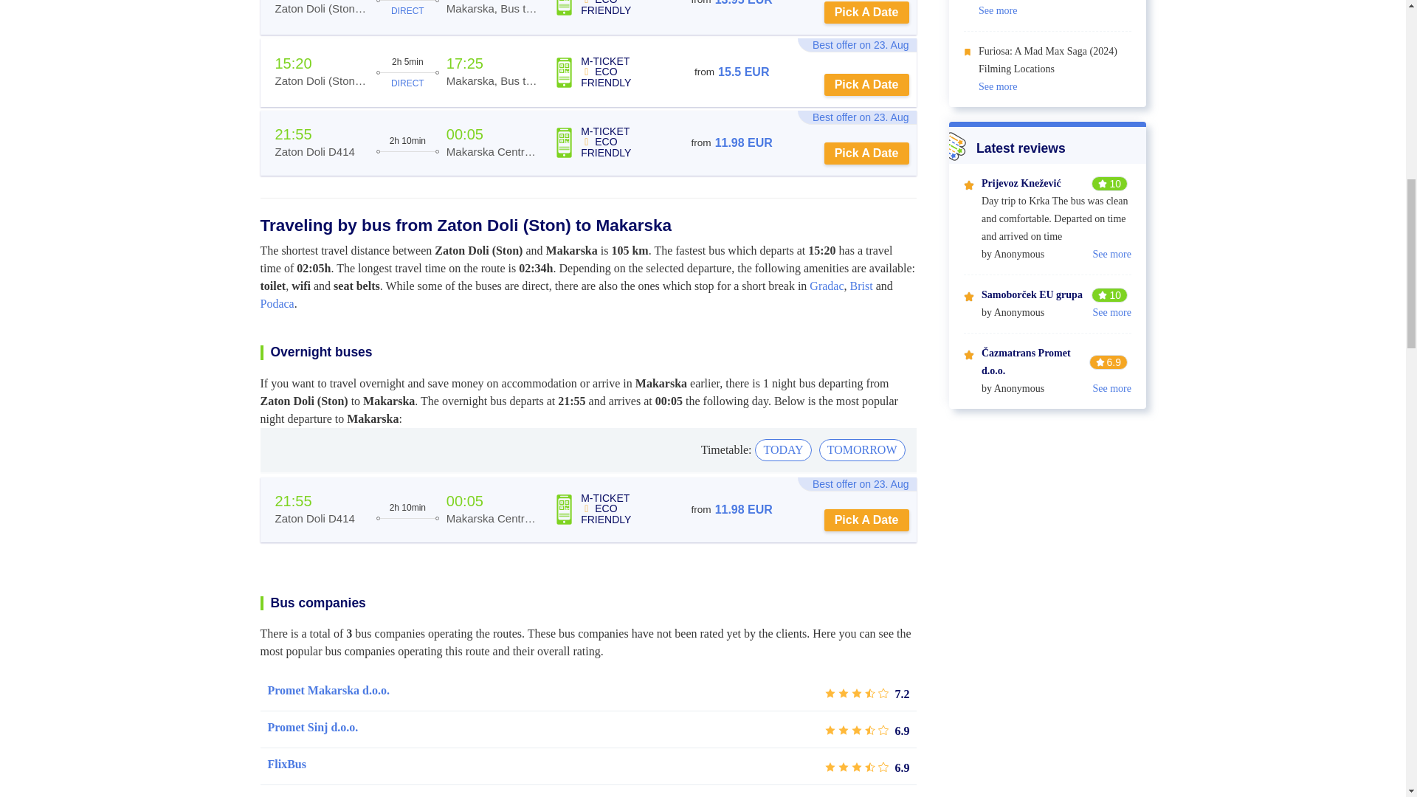 Image resolution: width=1417 pixels, height=797 pixels. What do you see at coordinates (328, 691) in the screenshot?
I see `Promet Makarska d.o.o.` at bounding box center [328, 691].